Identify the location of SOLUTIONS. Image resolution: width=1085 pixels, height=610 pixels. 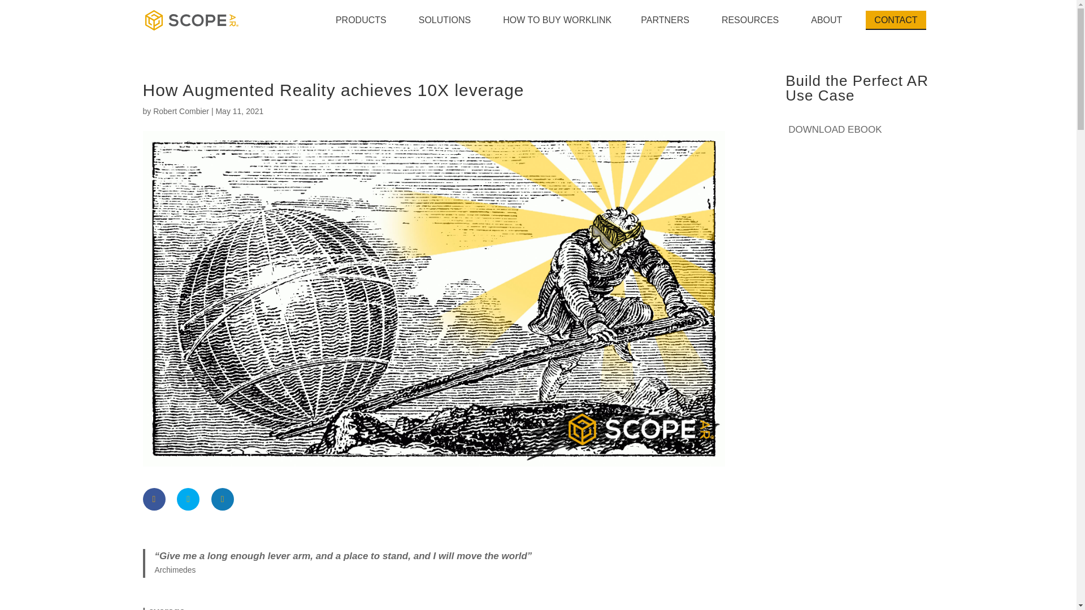
(445, 20).